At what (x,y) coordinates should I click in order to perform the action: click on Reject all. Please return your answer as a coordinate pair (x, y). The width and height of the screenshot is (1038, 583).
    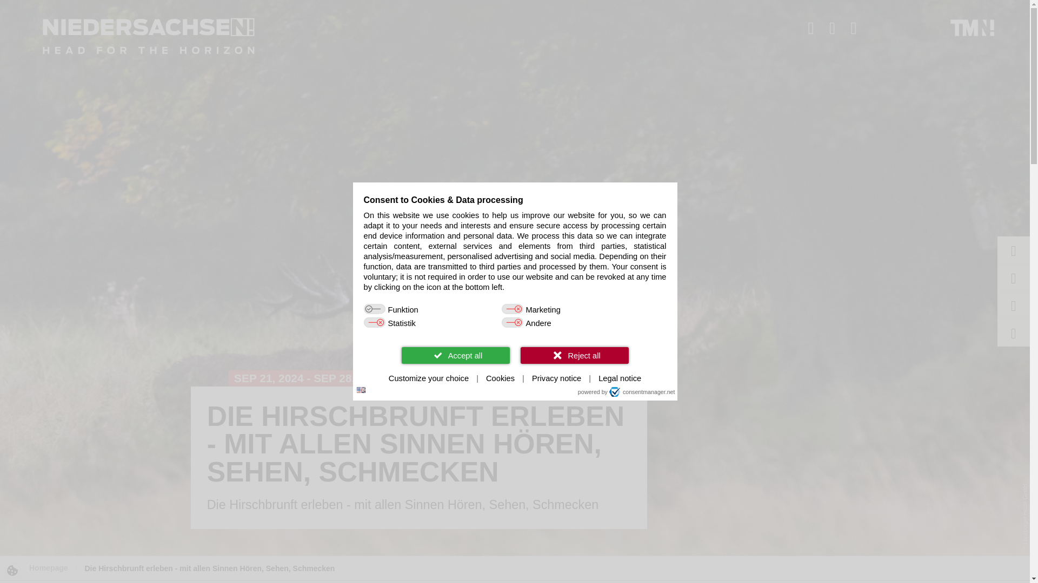
    Looking at the image, I should click on (574, 354).